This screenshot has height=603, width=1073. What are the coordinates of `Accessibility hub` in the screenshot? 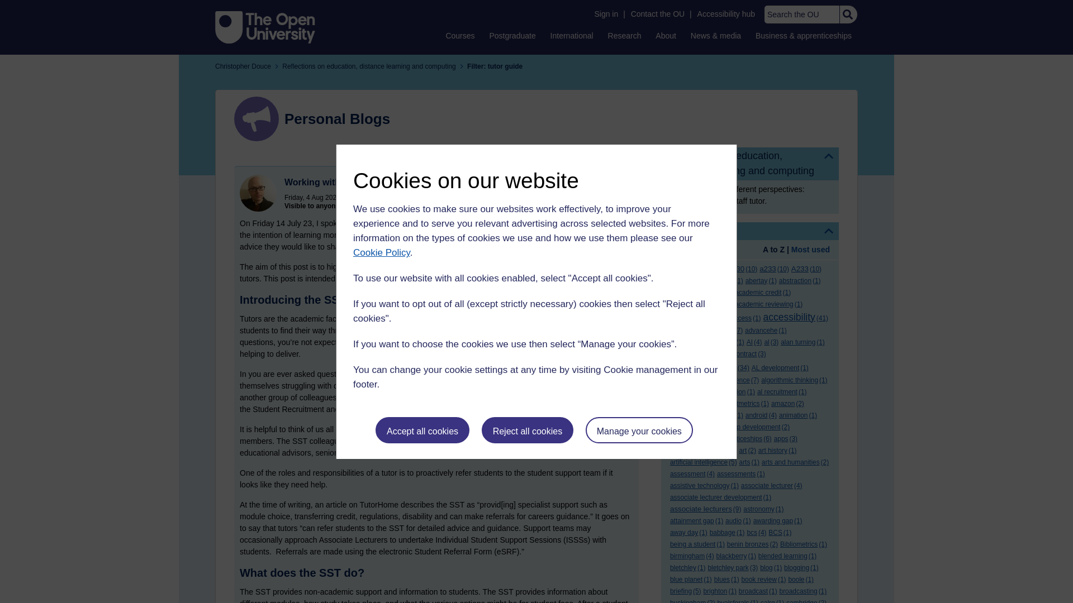 It's located at (727, 14).